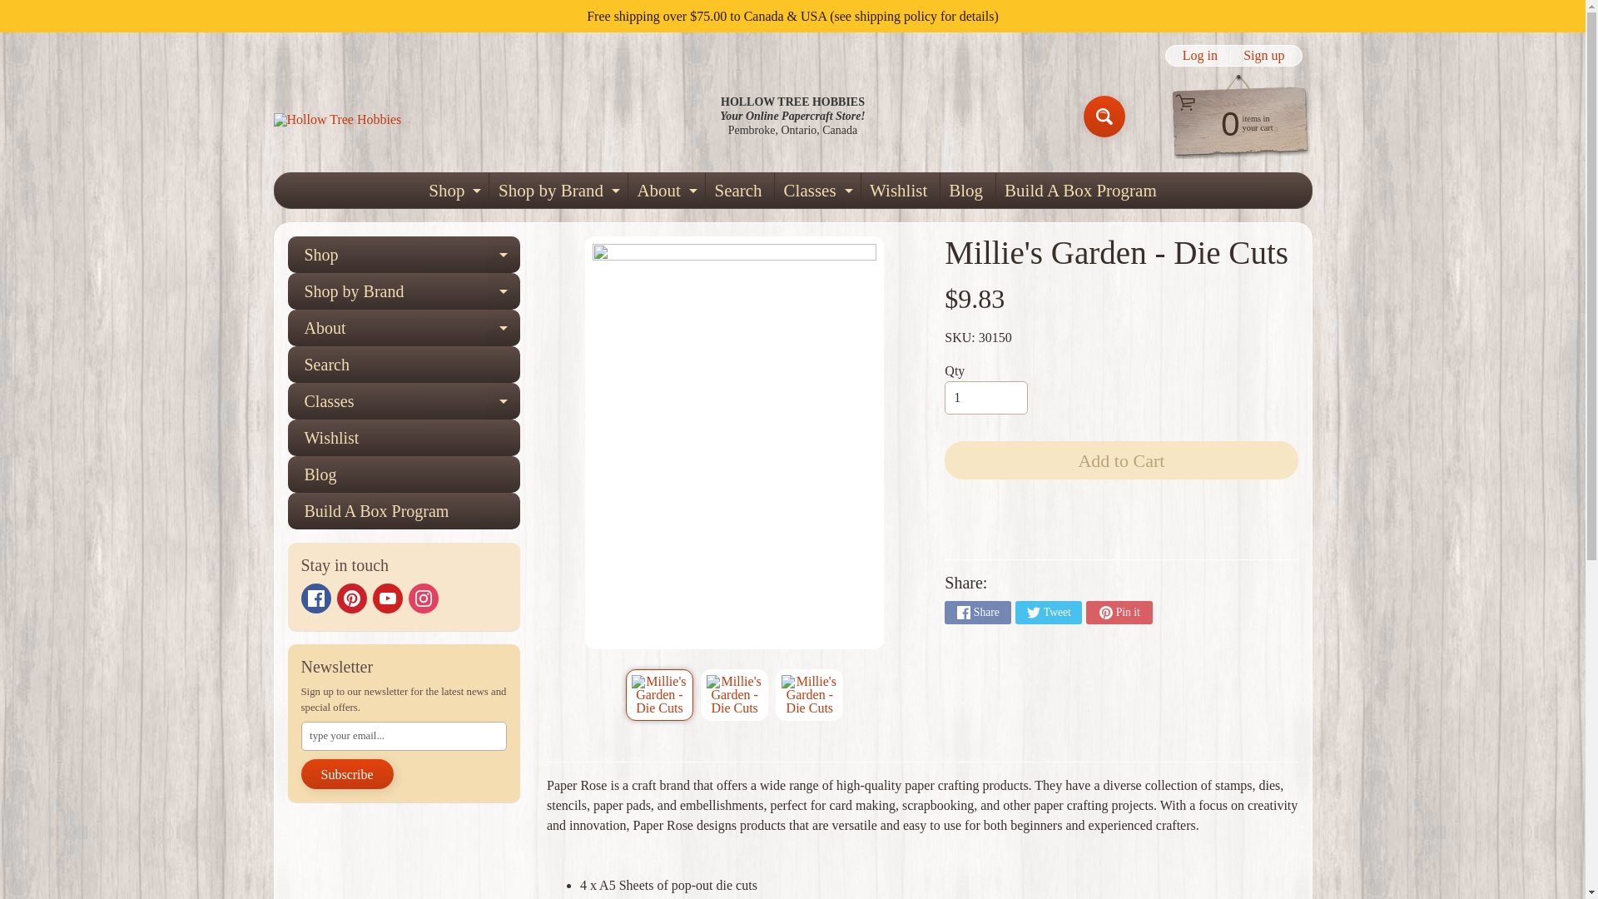 Image resolution: width=1598 pixels, height=899 pixels. I want to click on Millie's Garden - Die Cuts, so click(1119, 613).